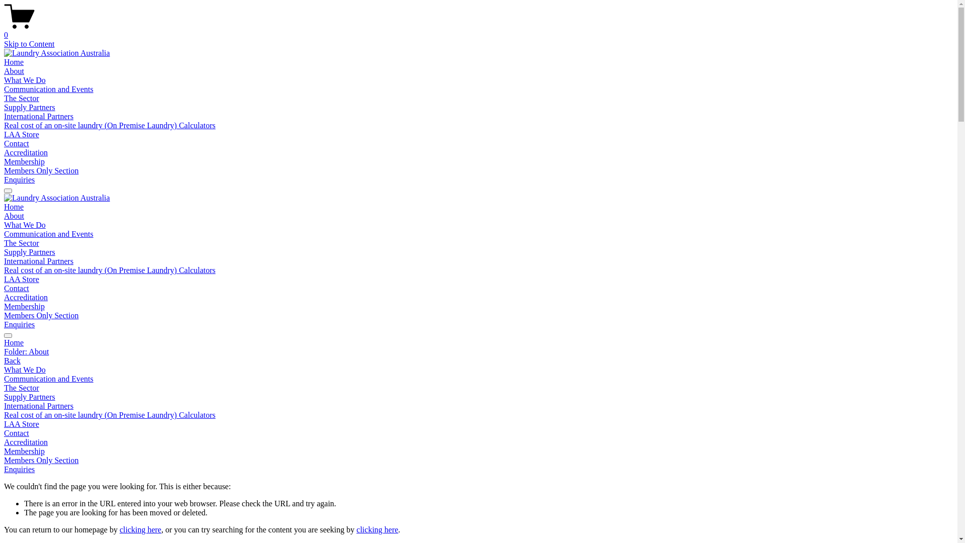 The image size is (965, 543). Describe the element at coordinates (12, 361) in the screenshot. I see `Back` at that location.